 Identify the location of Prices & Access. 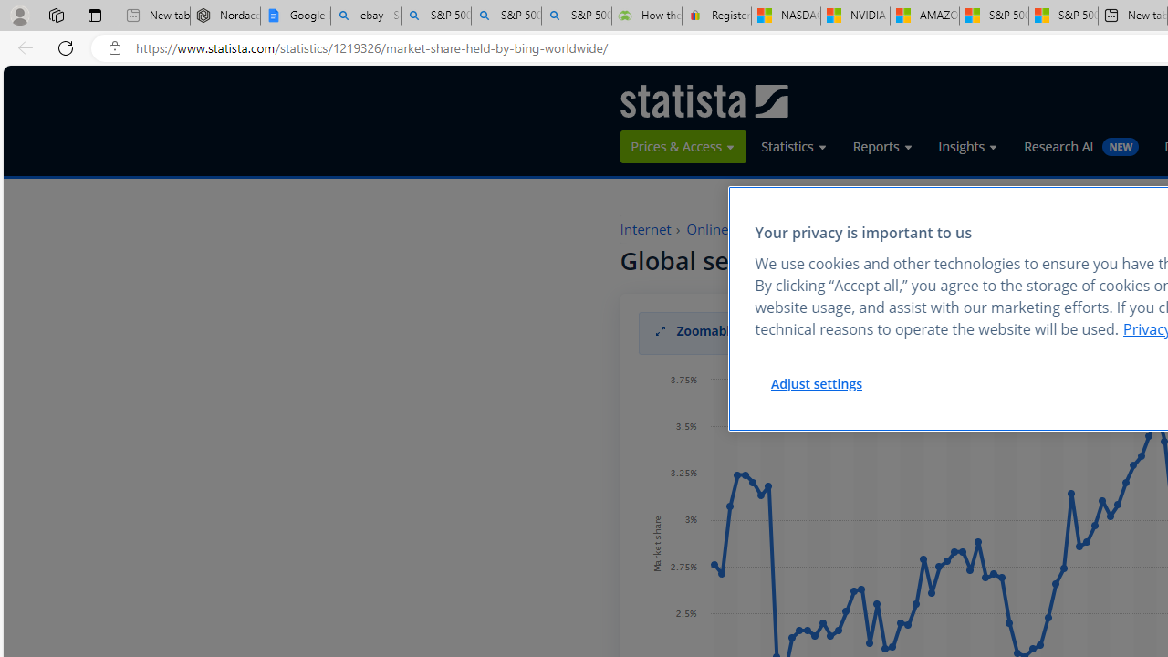
(683, 146).